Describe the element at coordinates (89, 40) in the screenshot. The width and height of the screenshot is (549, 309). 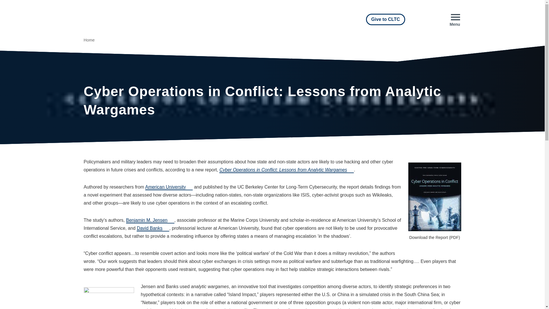
I see `Home` at that location.